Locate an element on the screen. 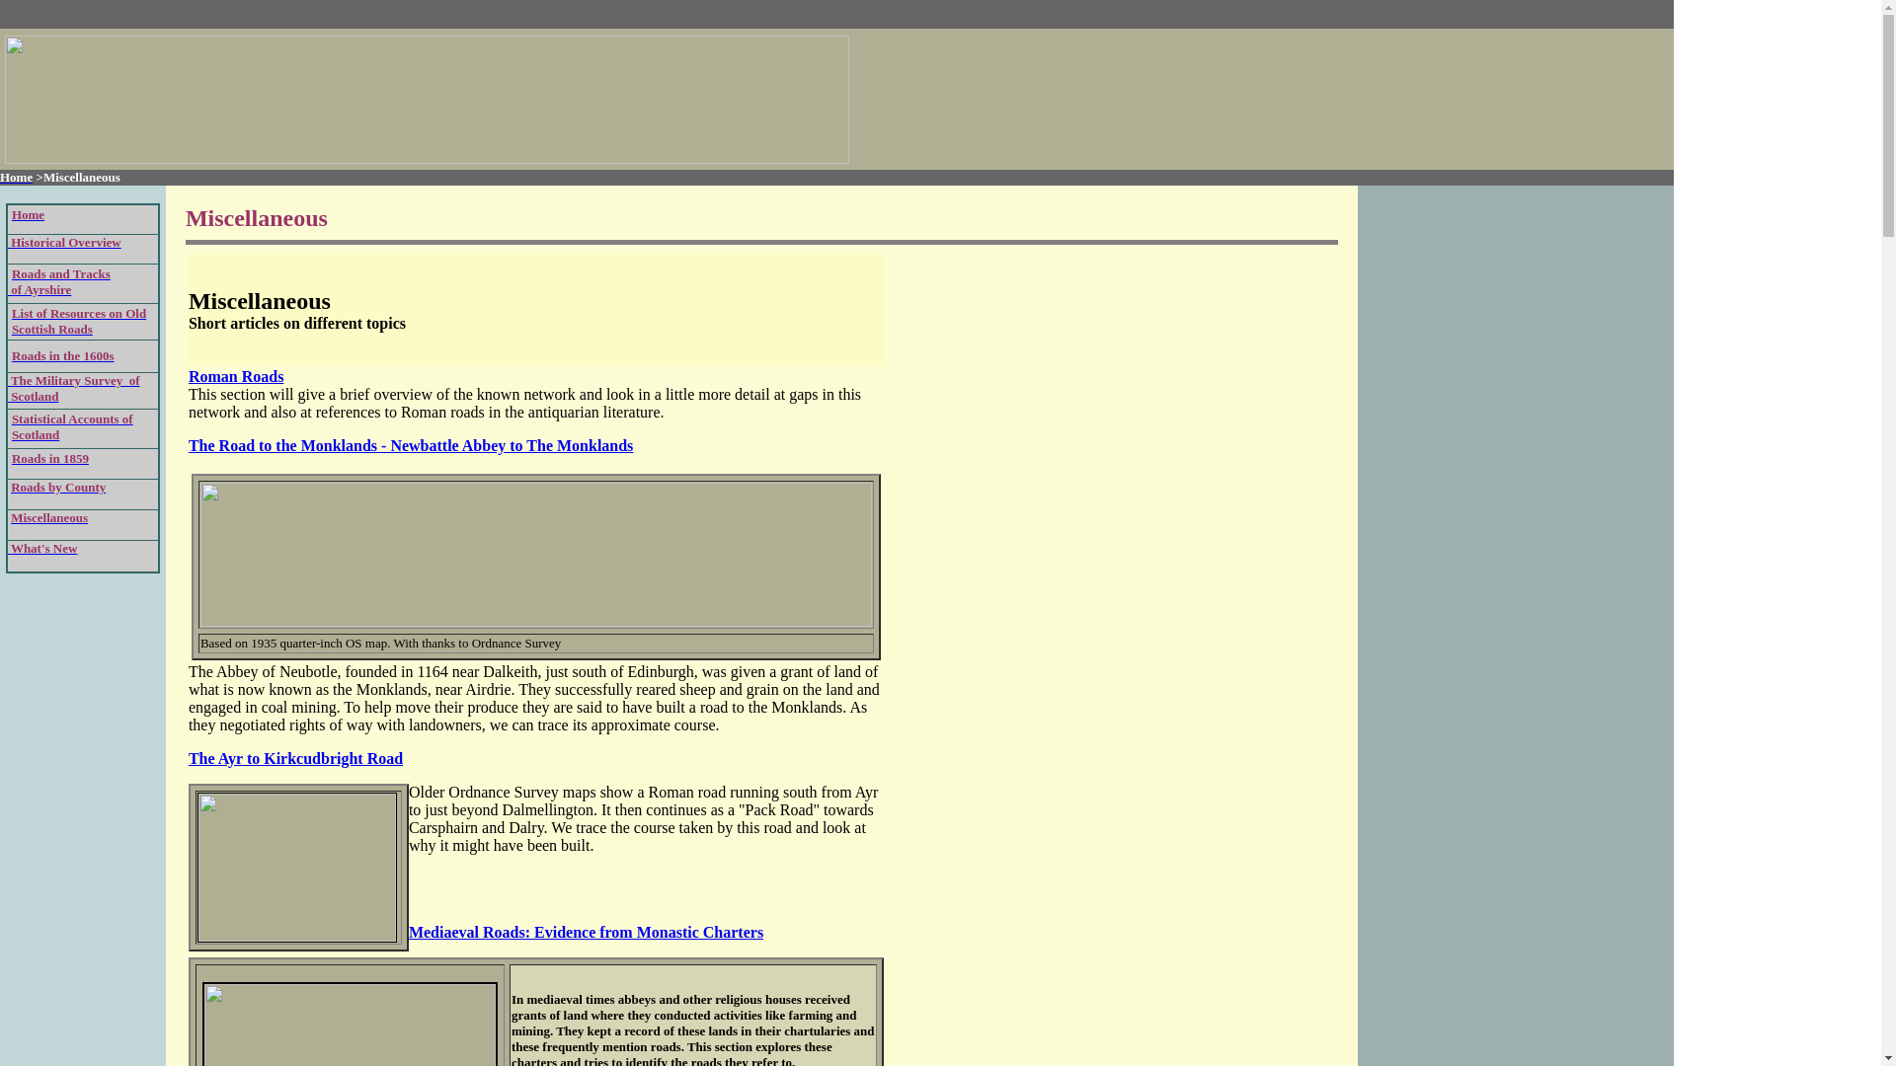 This screenshot has height=1066, width=1896. Miscellaneous is located at coordinates (71, 425).